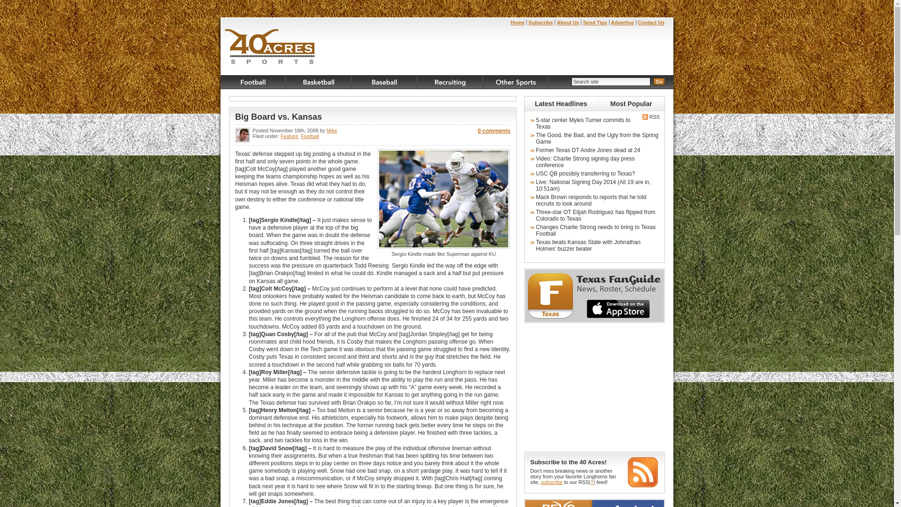 This screenshot has width=901, height=507. What do you see at coordinates (611, 82) in the screenshot?
I see `Enter keyword to search` at bounding box center [611, 82].